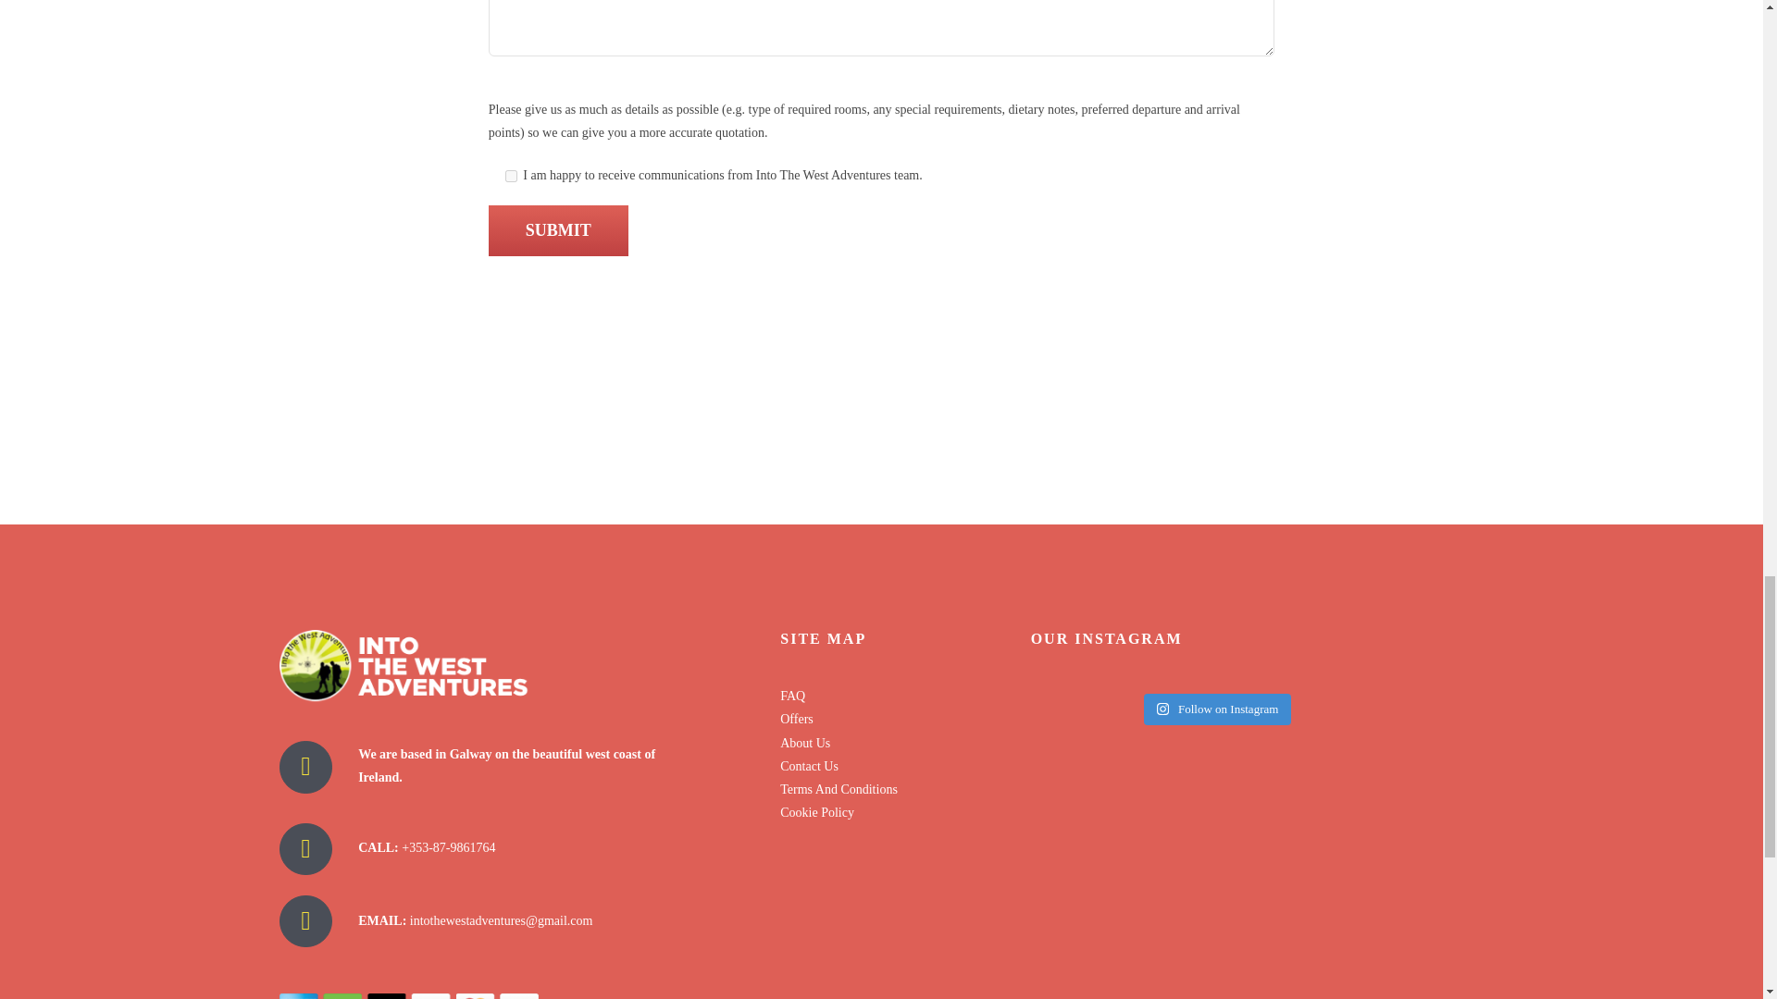 The width and height of the screenshot is (1777, 999). Describe the element at coordinates (408, 995) in the screenshot. I see `Payment Options` at that location.